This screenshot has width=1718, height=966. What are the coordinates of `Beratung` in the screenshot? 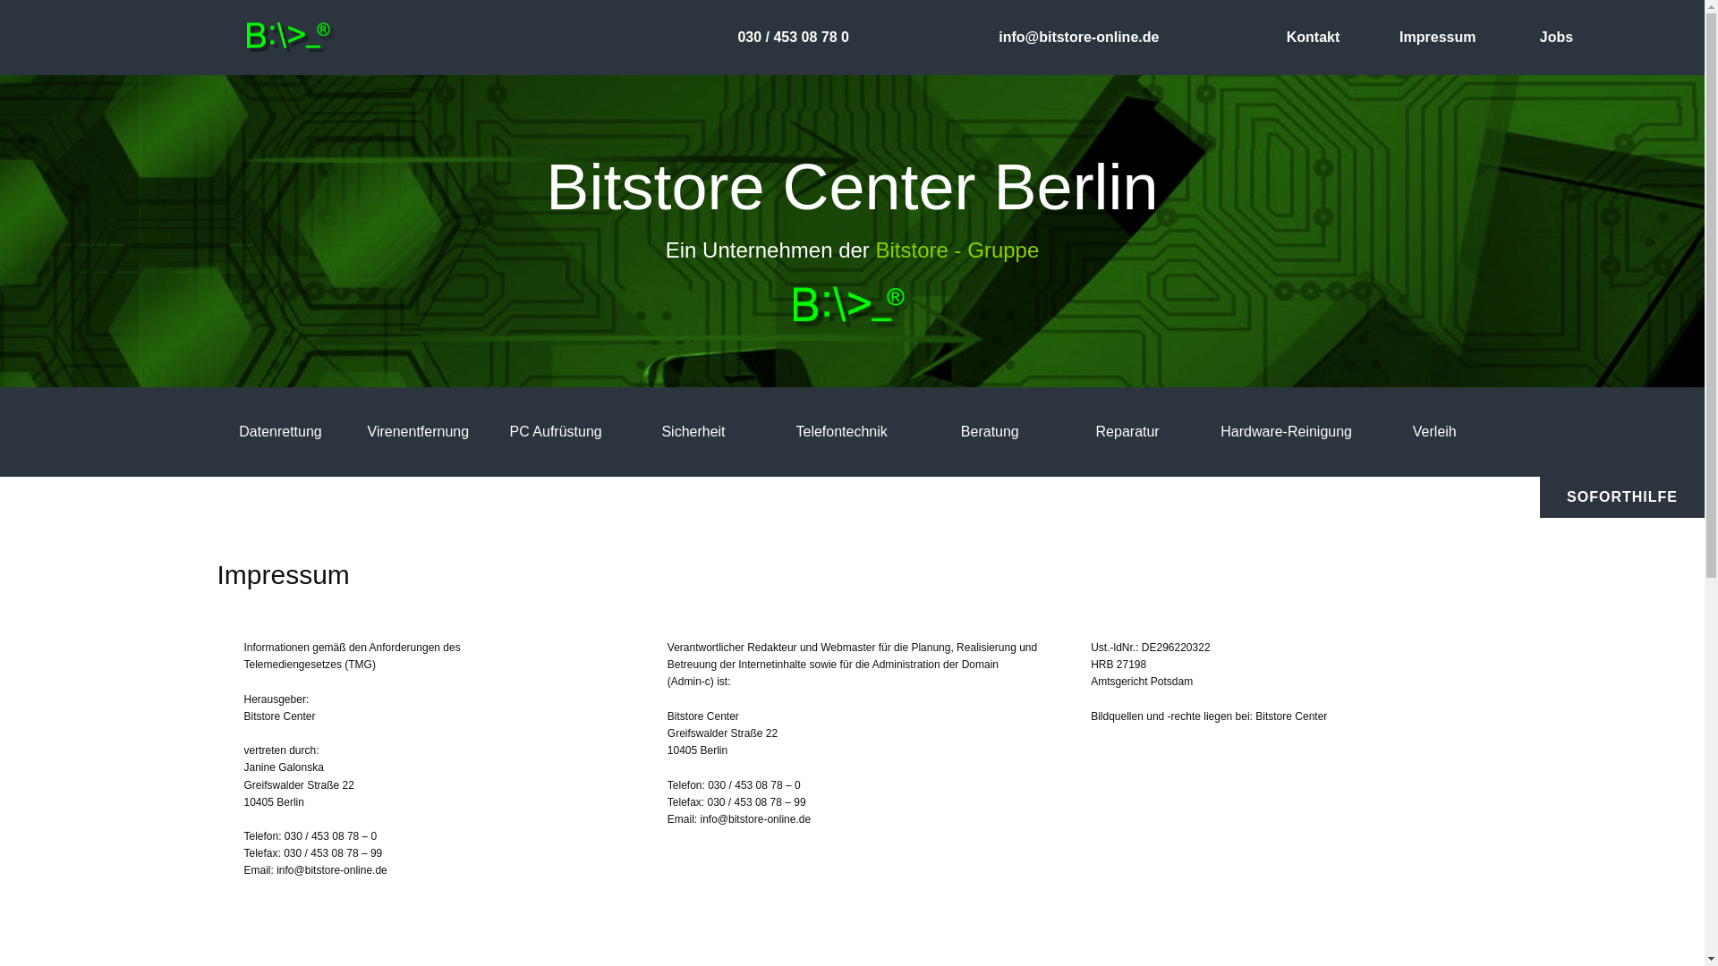 It's located at (990, 431).